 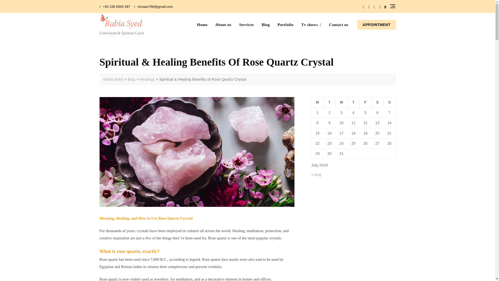 I want to click on Wednesday, so click(x=341, y=102).